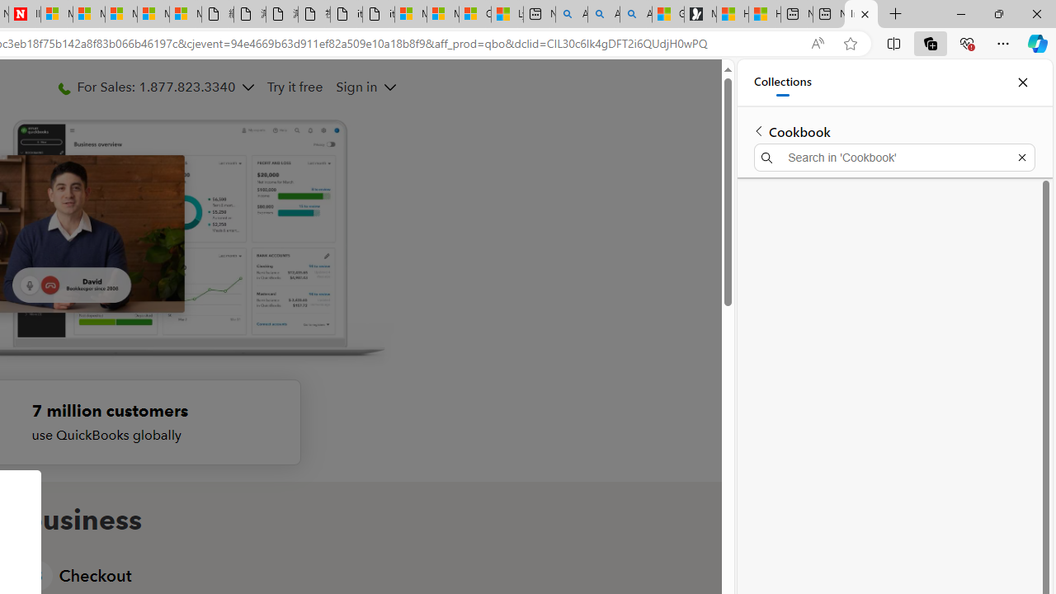 The height and width of the screenshot is (594, 1056). What do you see at coordinates (294, 87) in the screenshot?
I see `Try it free` at bounding box center [294, 87].